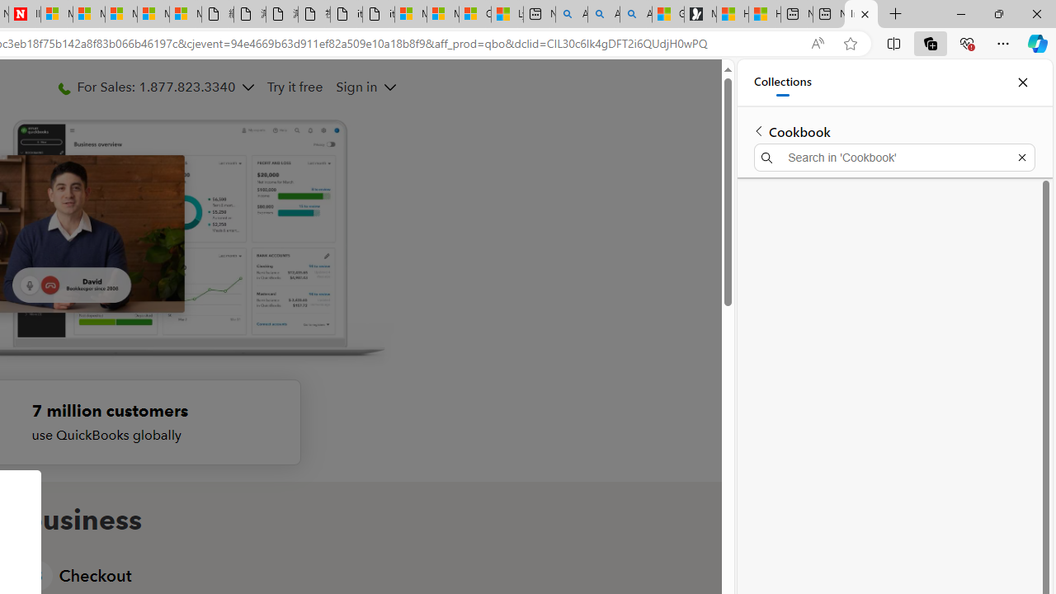 The height and width of the screenshot is (594, 1056). What do you see at coordinates (294, 87) in the screenshot?
I see `Try it free` at bounding box center [294, 87].